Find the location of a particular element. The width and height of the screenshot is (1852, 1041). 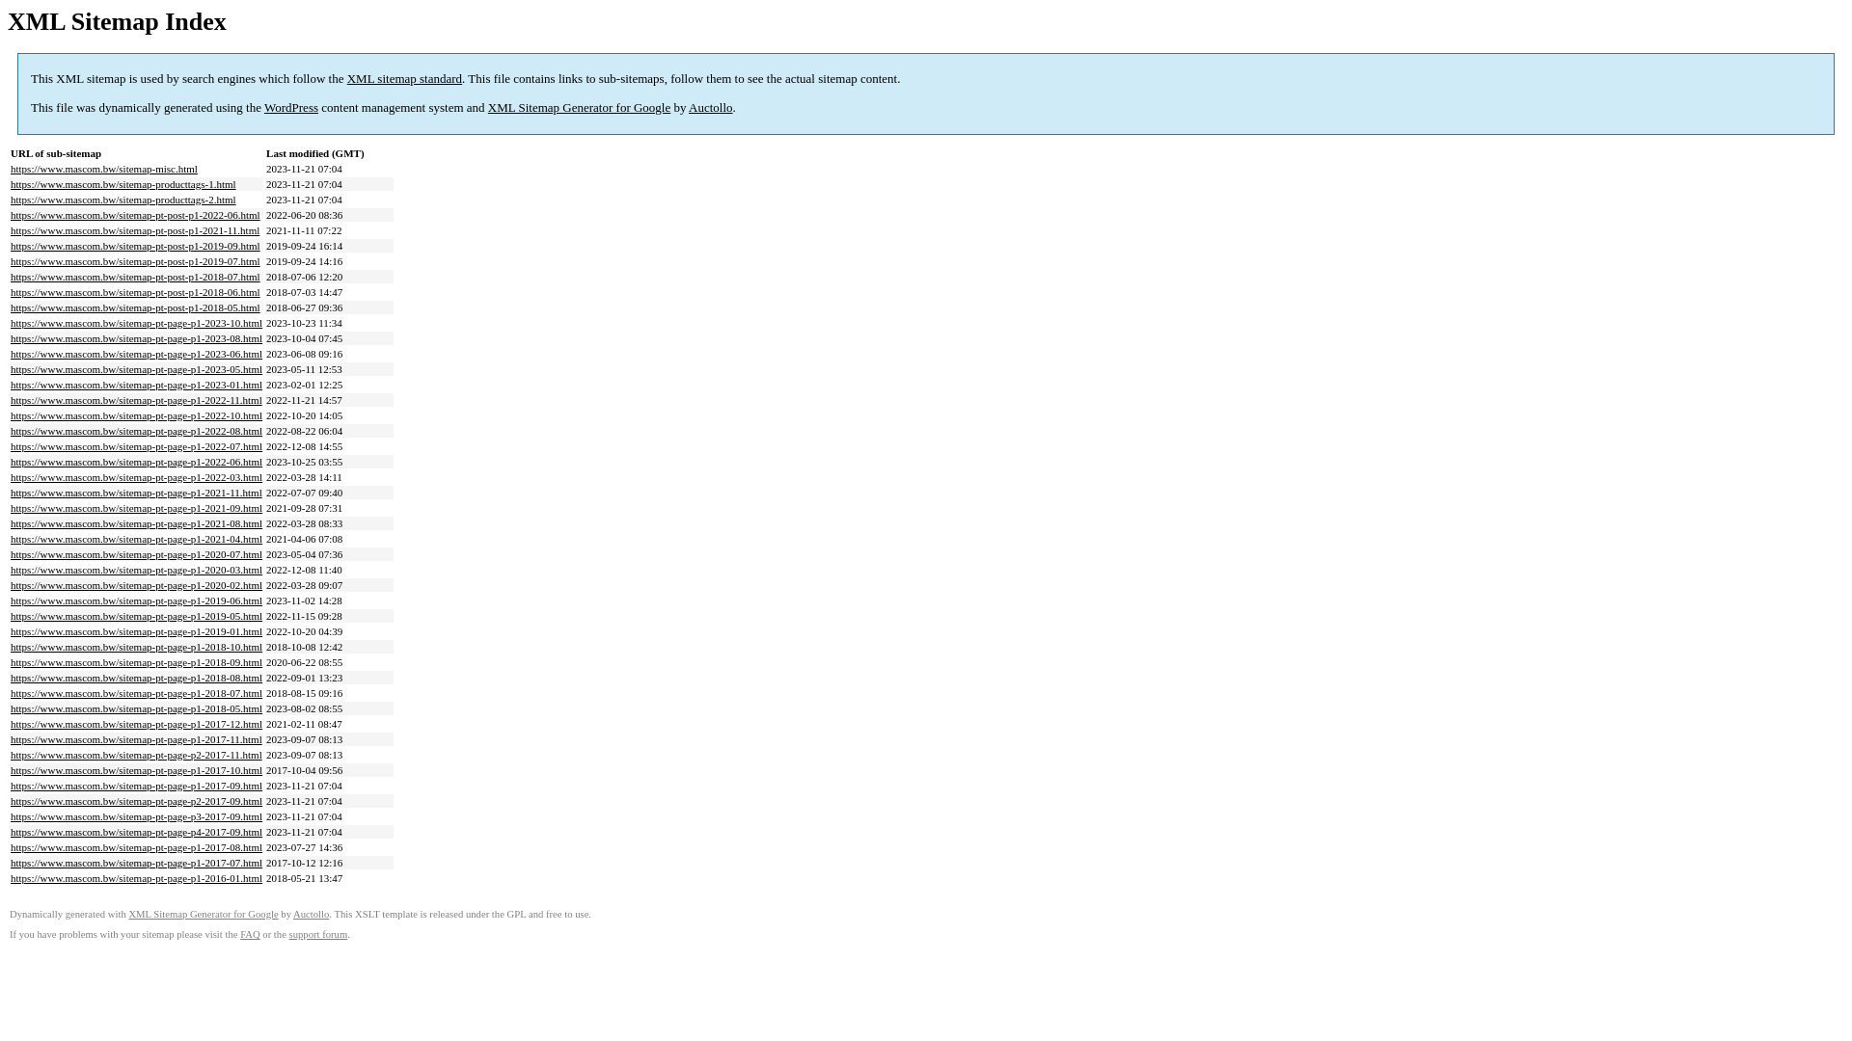

https://www.mascom.bw/sitemap-pt-page-p1-2018-05.html is located at coordinates (137, 708).